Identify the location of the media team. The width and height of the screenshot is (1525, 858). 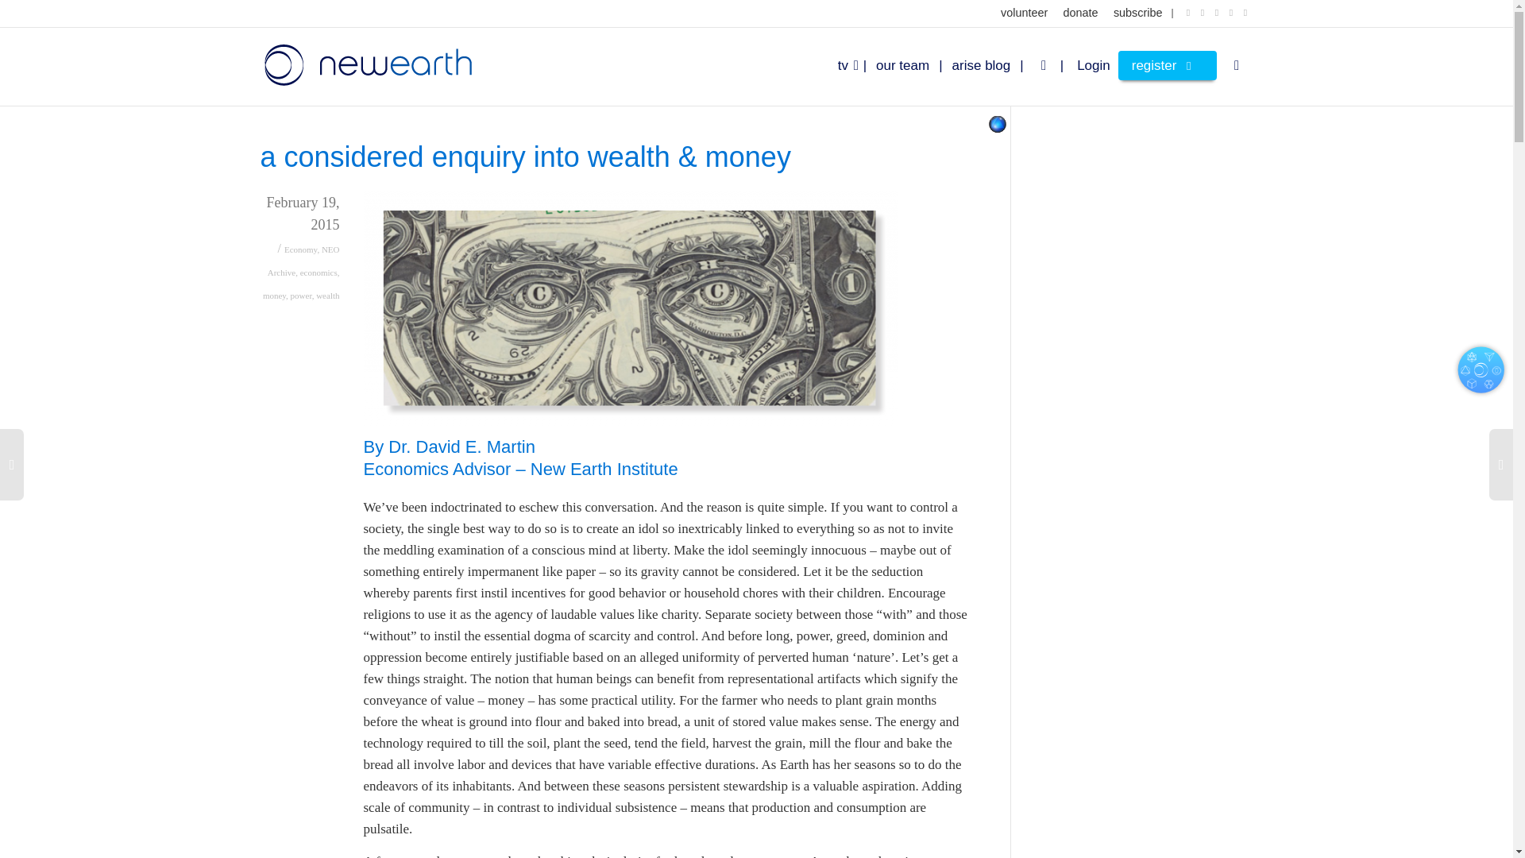
(913, 65).